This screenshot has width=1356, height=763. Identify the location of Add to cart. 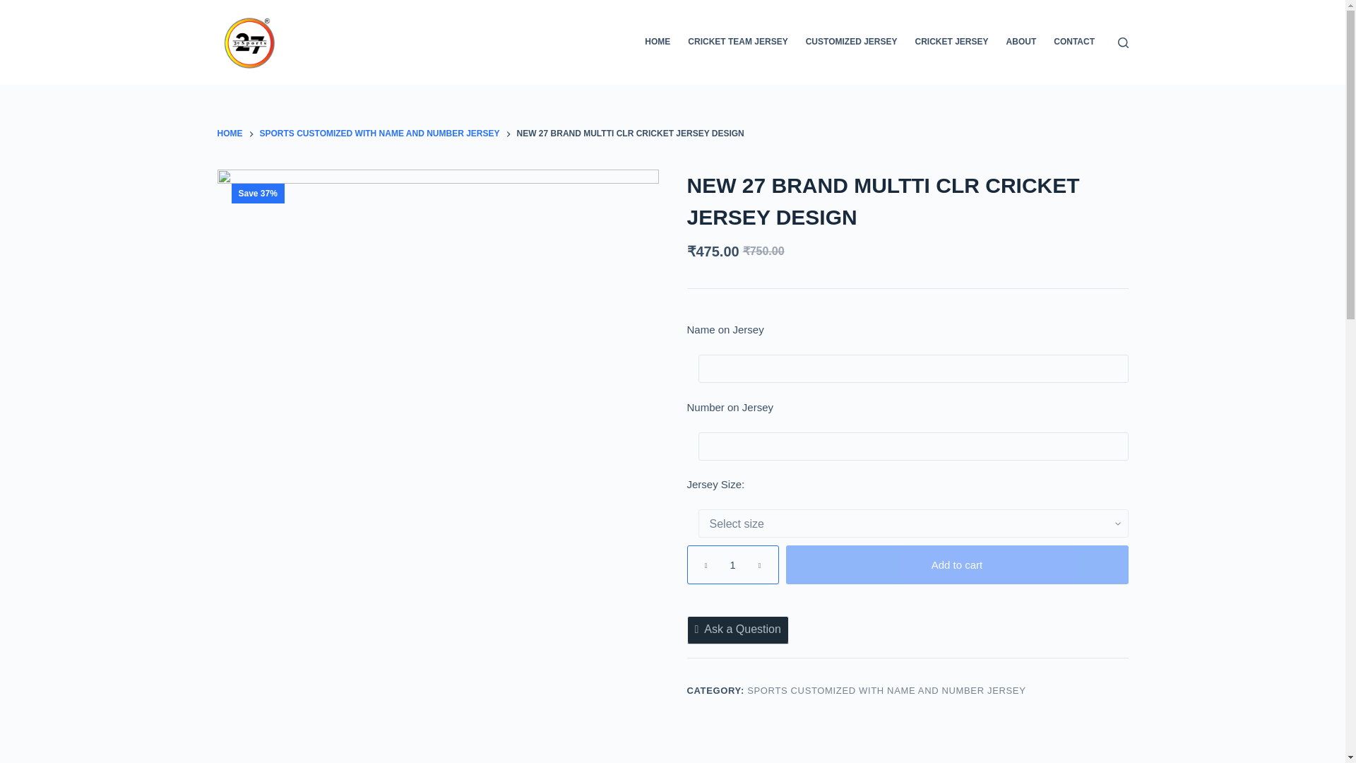
(956, 565).